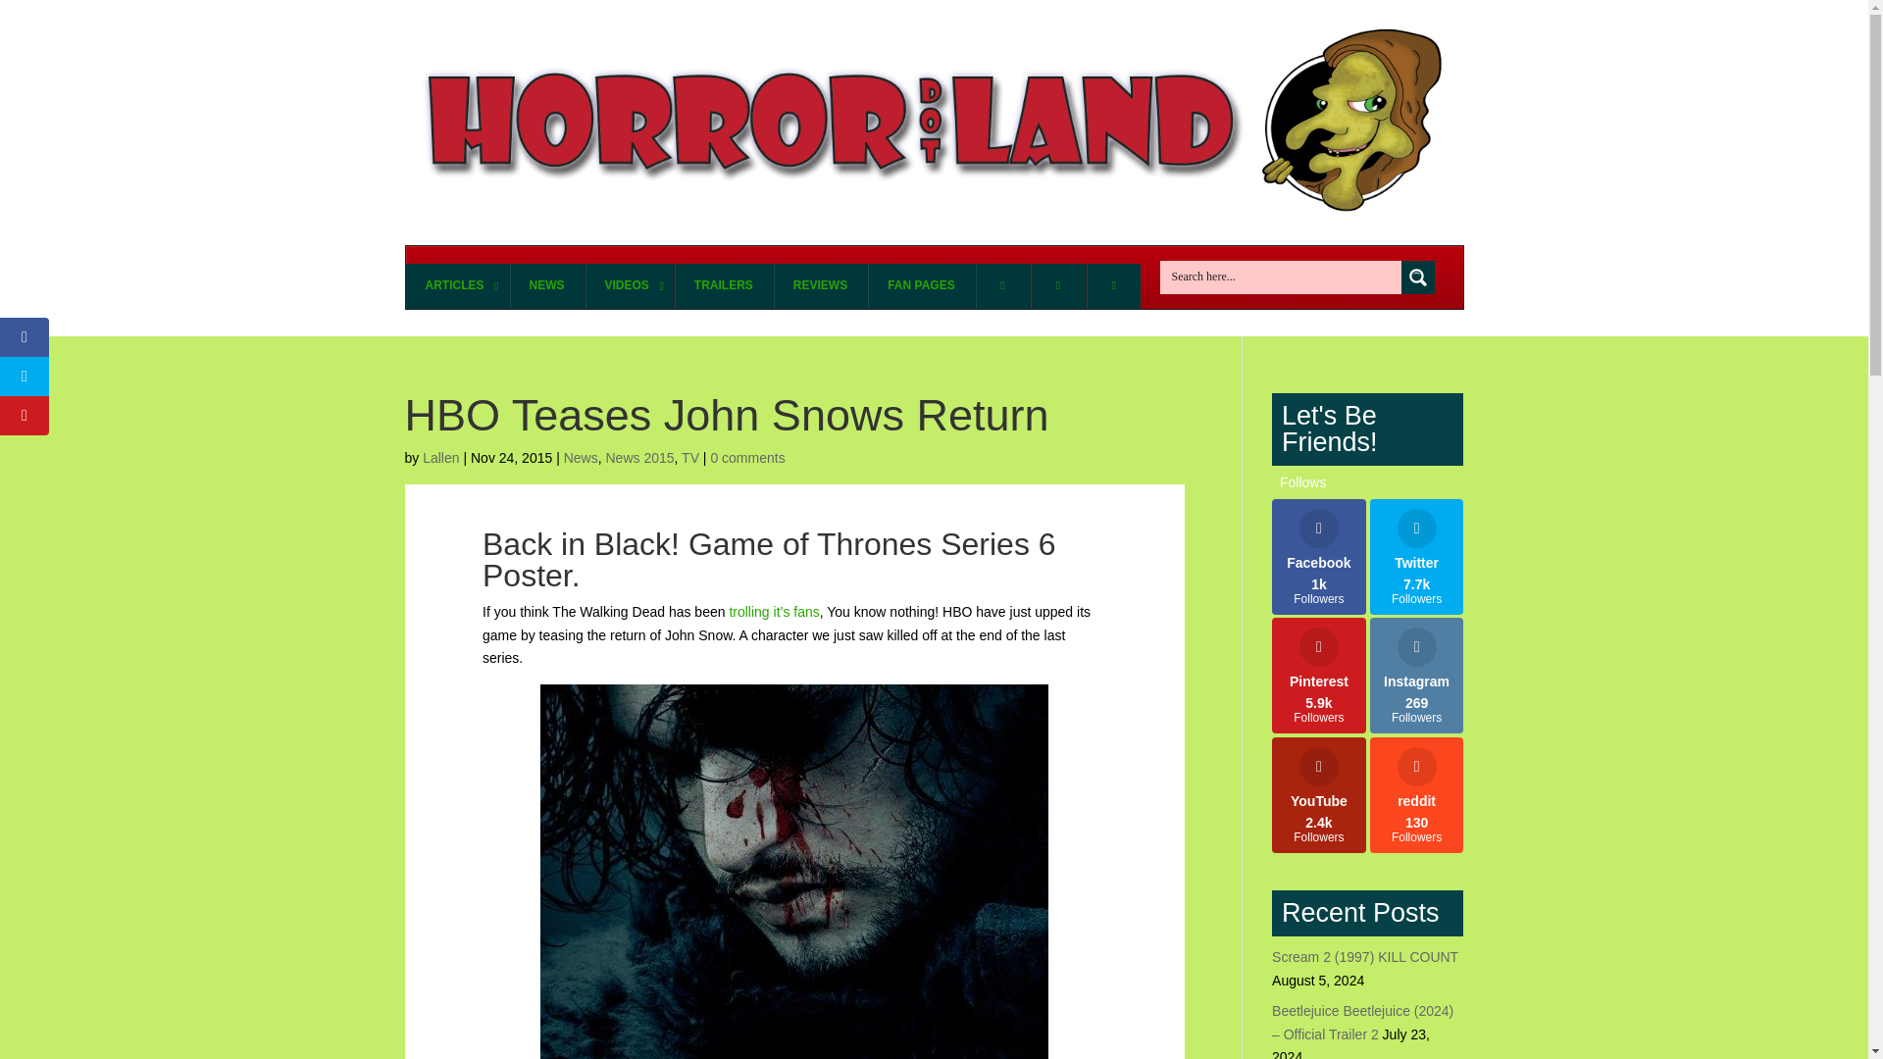  Describe the element at coordinates (545, 286) in the screenshot. I see `VIDEOS` at that location.